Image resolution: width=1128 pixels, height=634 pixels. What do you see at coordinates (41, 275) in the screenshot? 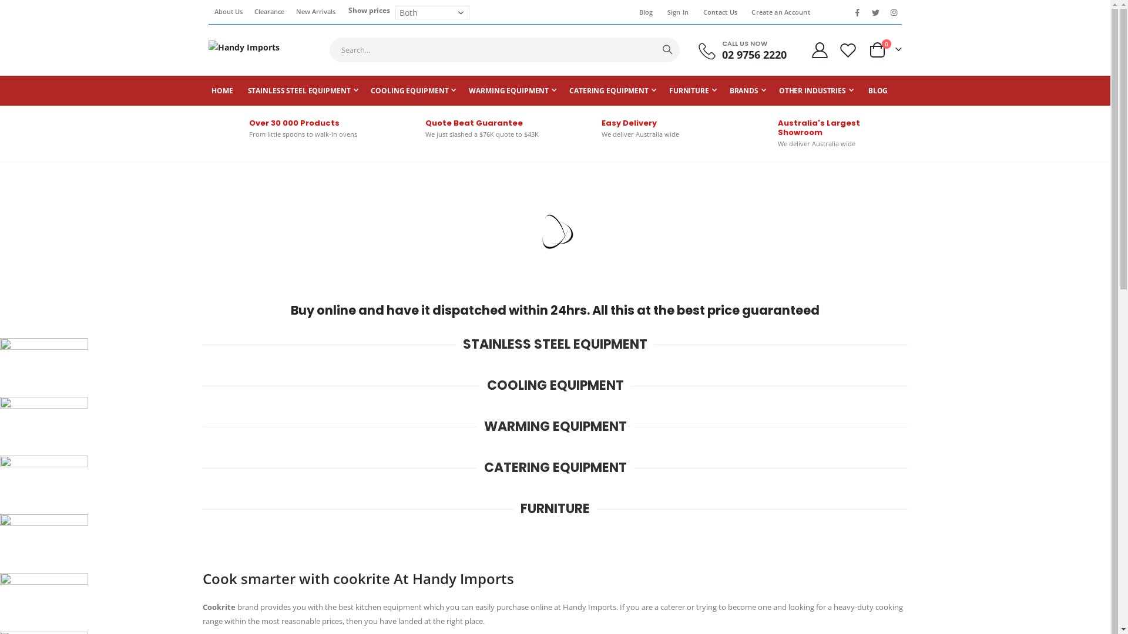
I see `CLICK HERE` at bounding box center [41, 275].